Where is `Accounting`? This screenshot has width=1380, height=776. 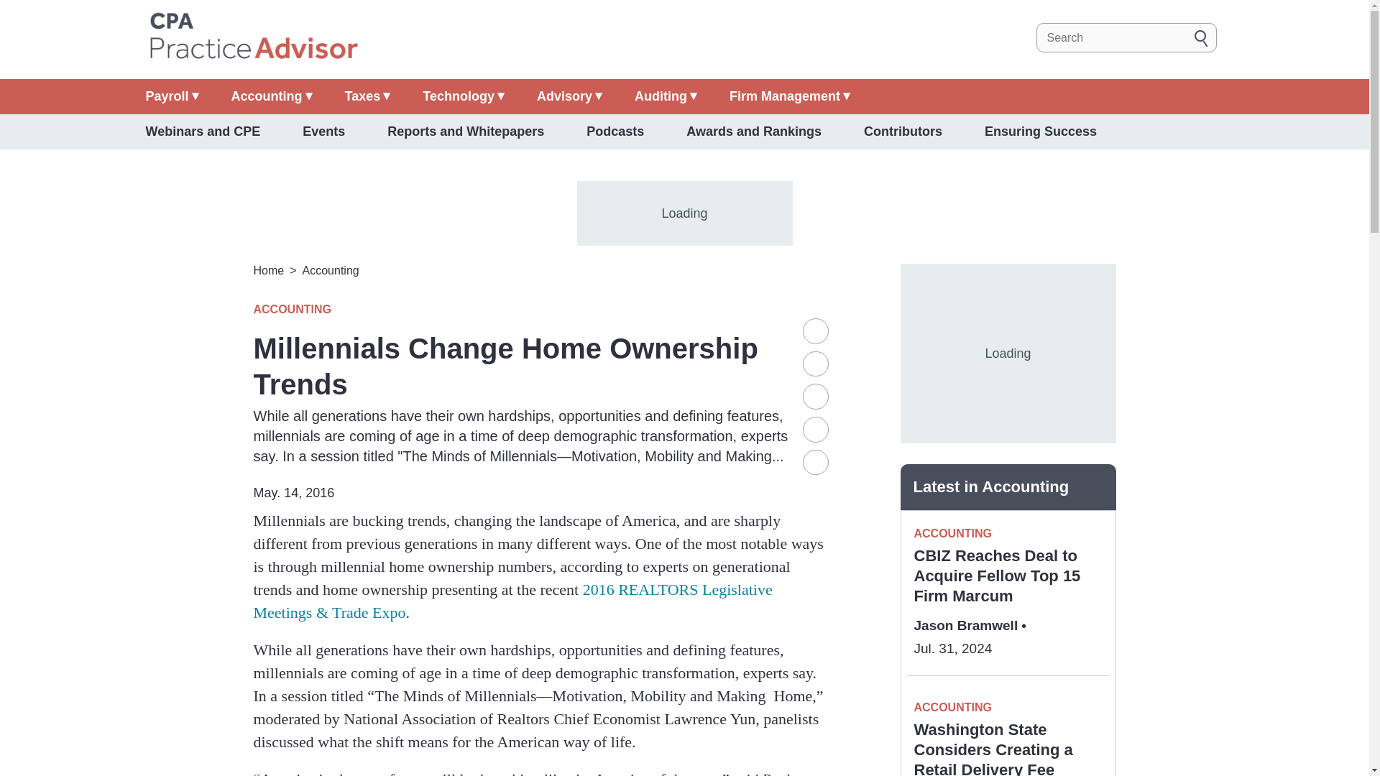 Accounting is located at coordinates (272, 96).